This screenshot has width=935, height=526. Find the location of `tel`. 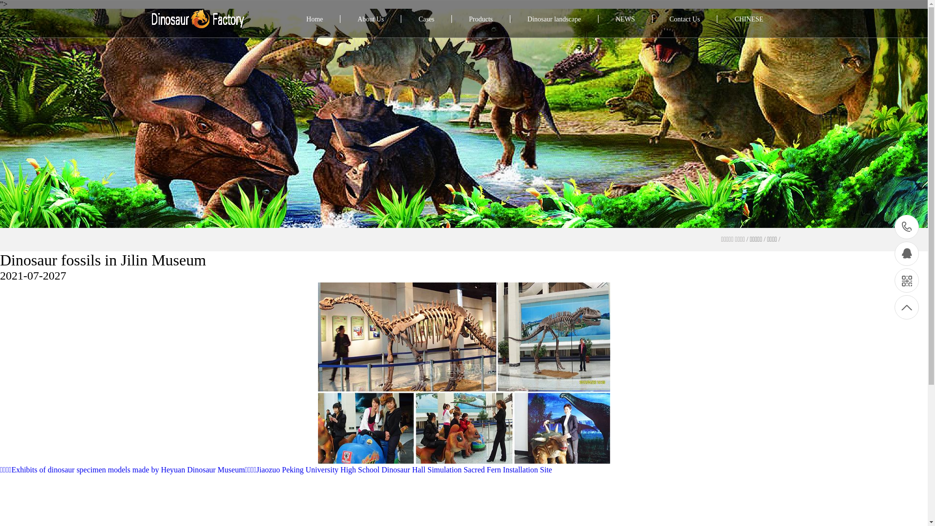

tel is located at coordinates (907, 227).